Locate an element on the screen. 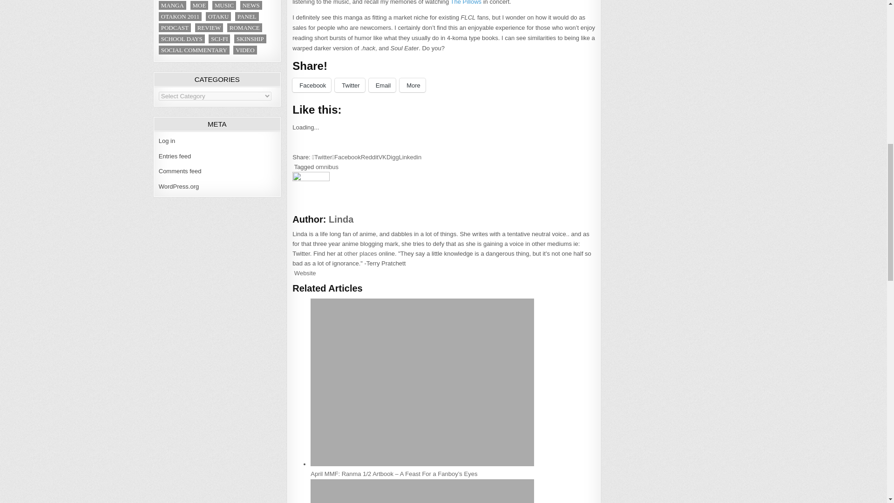  Click to share on Facebook is located at coordinates (311, 85).